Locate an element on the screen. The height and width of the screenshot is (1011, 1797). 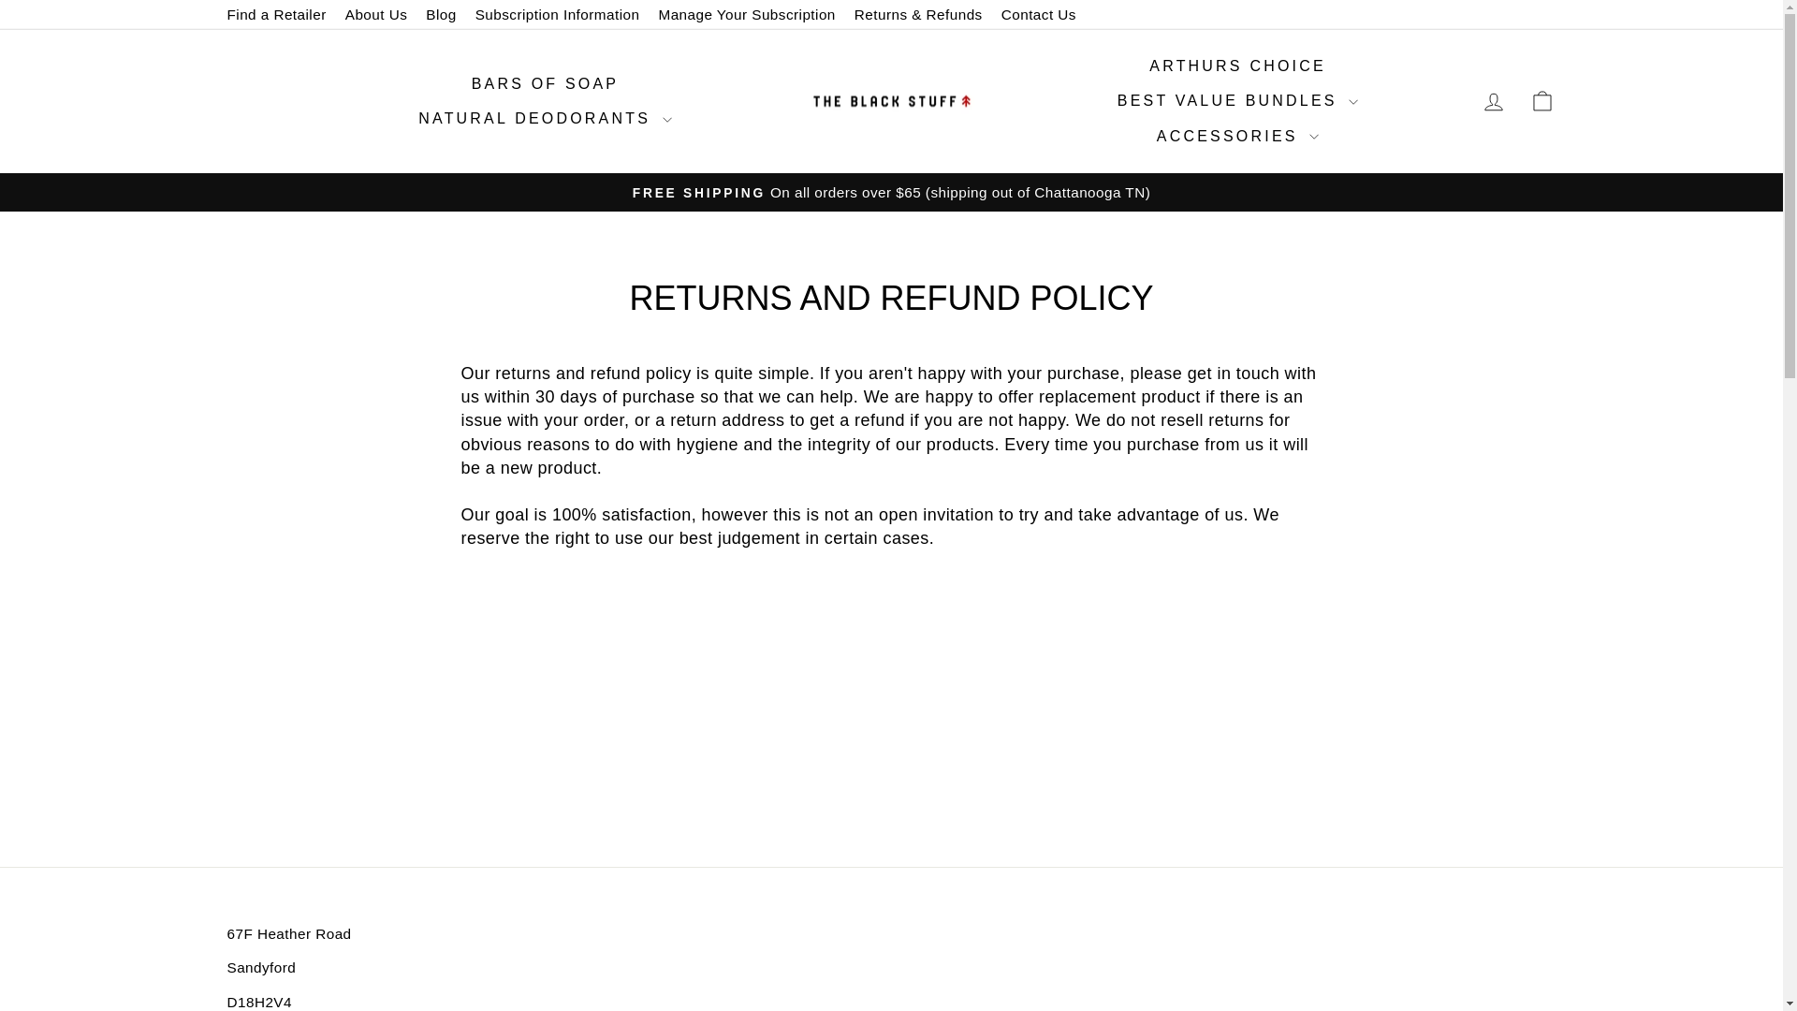
Manage Your Subscription is located at coordinates (747, 15).